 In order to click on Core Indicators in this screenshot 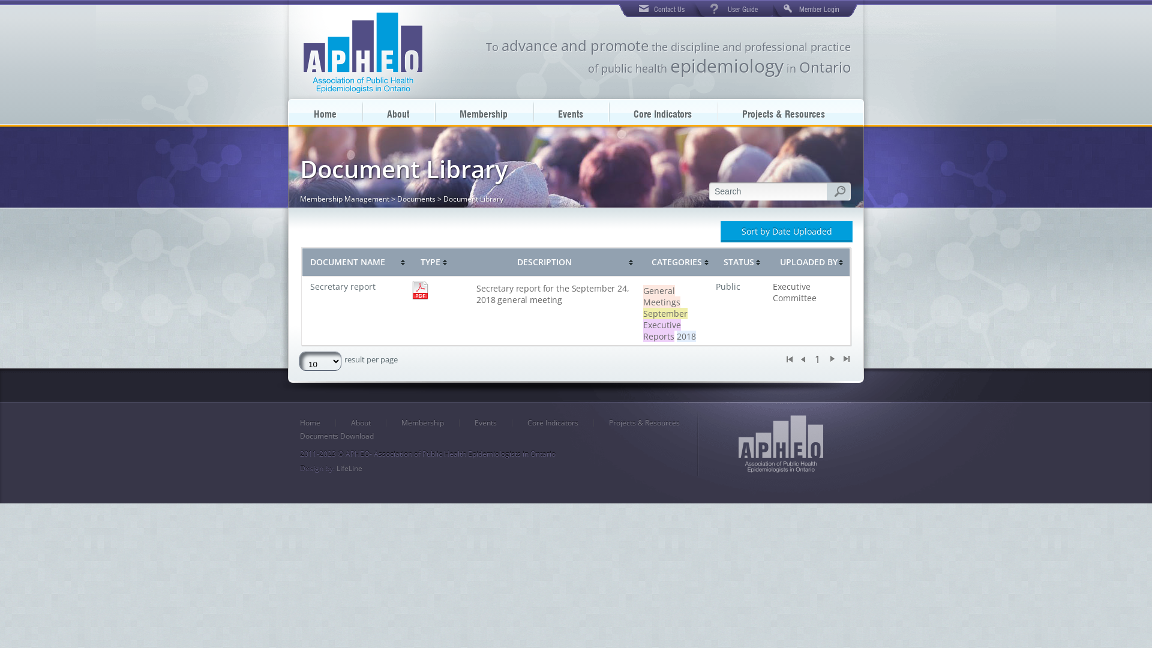, I will do `click(553, 423)`.